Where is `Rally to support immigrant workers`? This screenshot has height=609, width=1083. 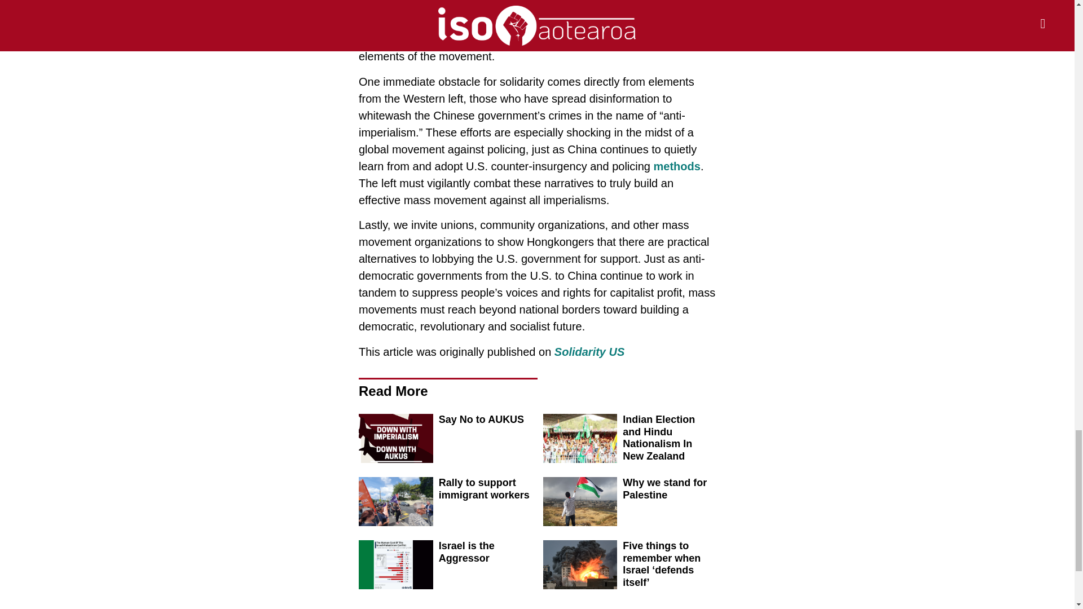
Rally to support immigrant workers is located at coordinates (484, 488).